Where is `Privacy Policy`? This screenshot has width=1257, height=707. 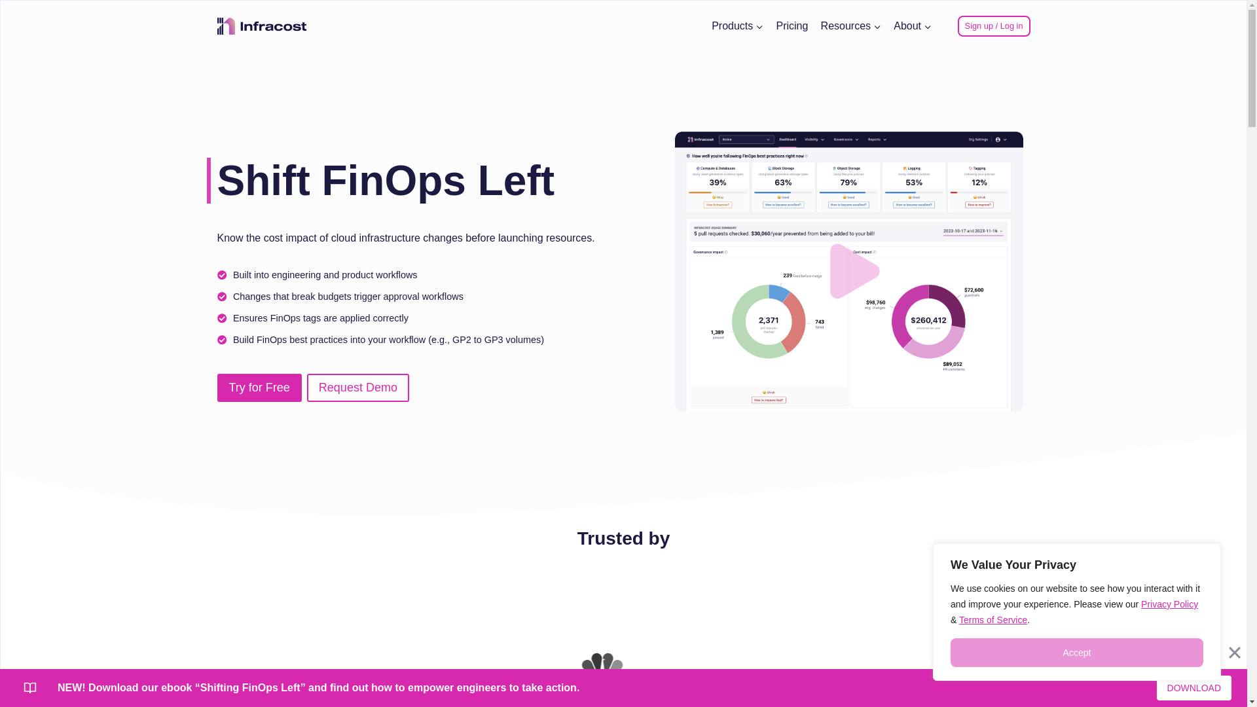
Privacy Policy is located at coordinates (1169, 604).